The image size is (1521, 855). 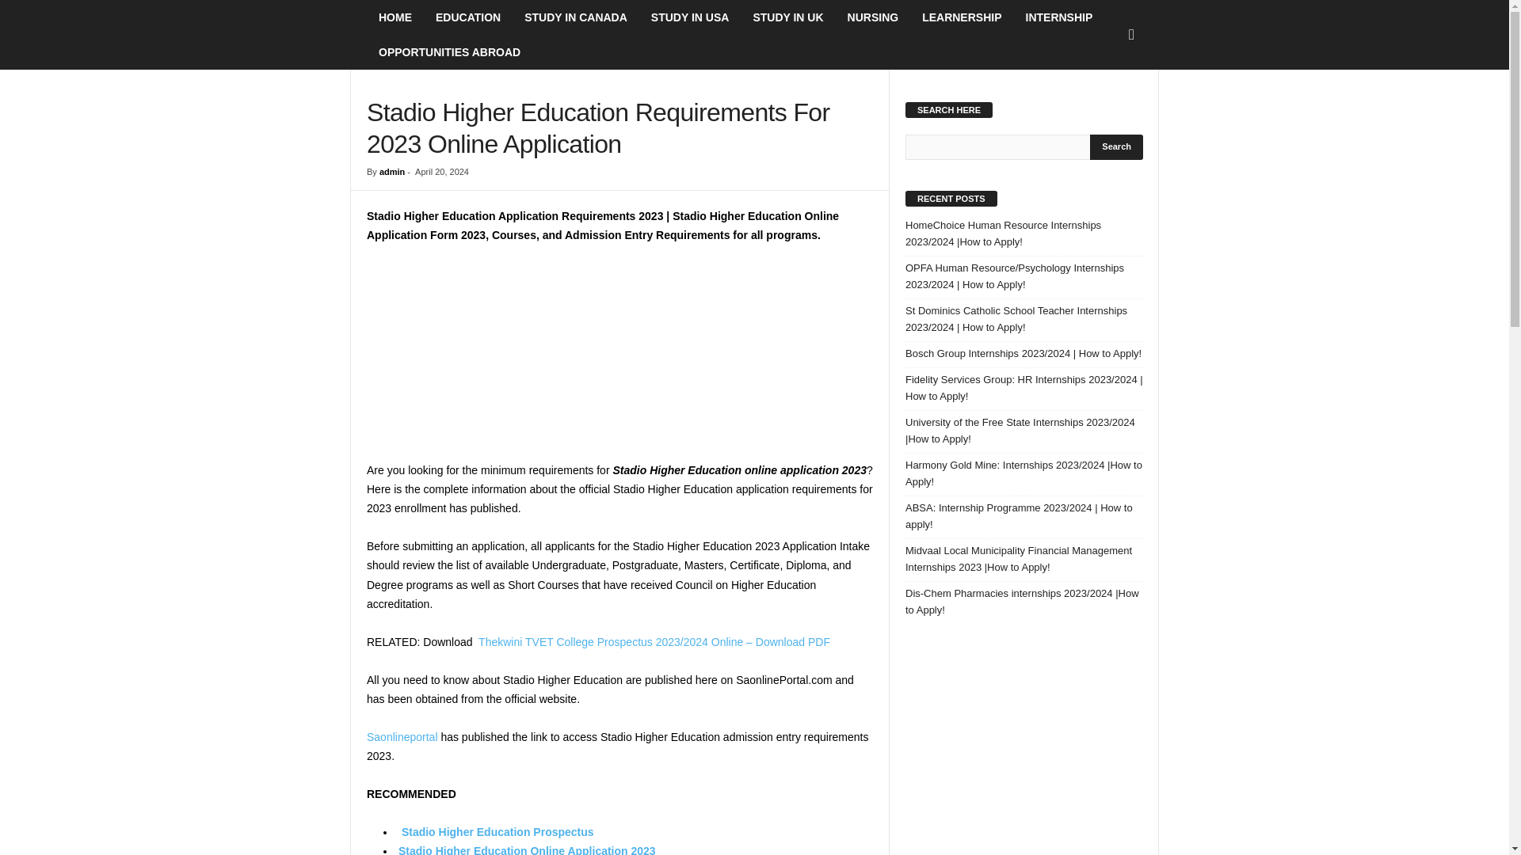 What do you see at coordinates (395, 17) in the screenshot?
I see `HOME` at bounding box center [395, 17].